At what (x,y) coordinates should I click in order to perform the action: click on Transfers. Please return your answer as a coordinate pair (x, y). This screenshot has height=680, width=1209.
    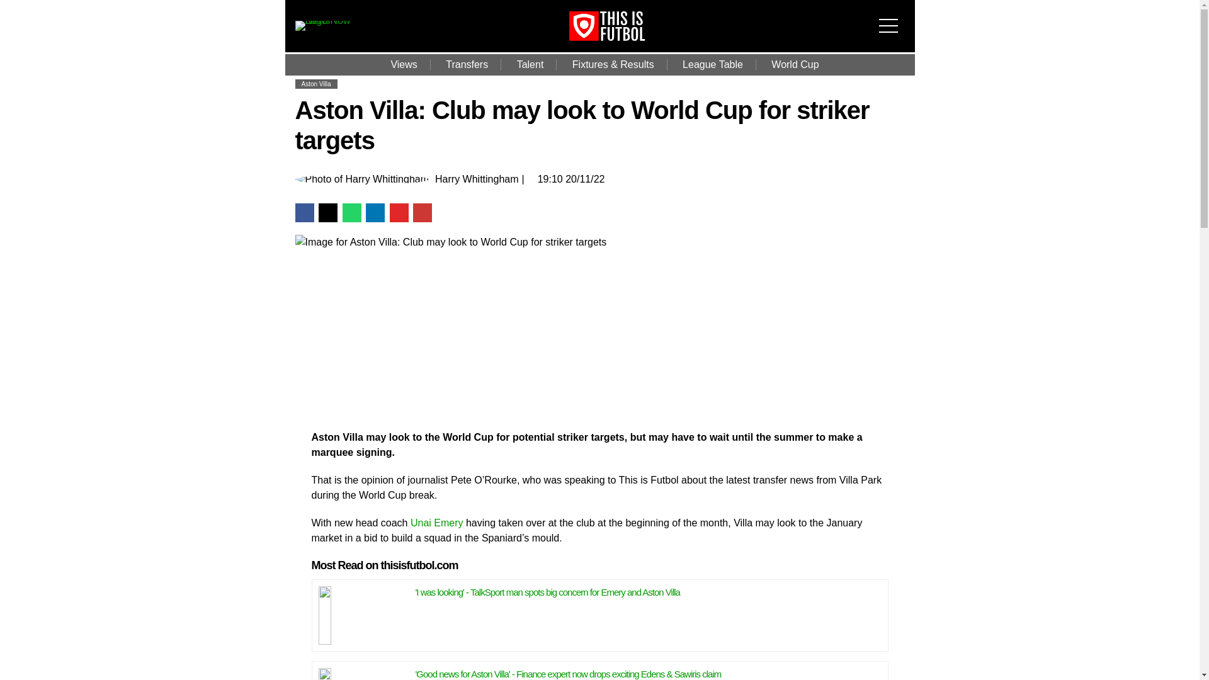
    Looking at the image, I should click on (466, 64).